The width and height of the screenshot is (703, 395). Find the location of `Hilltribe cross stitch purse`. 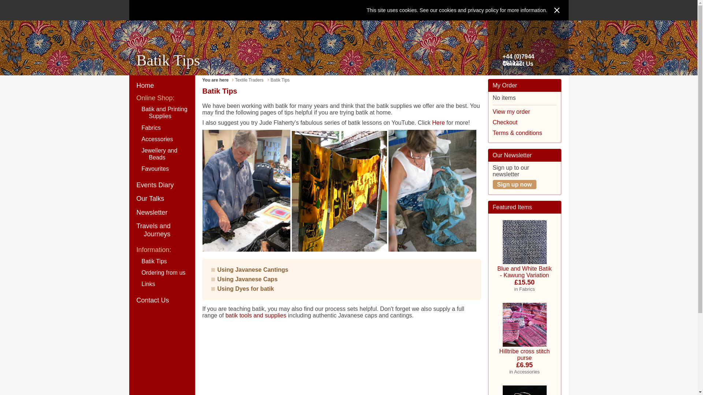

Hilltribe cross stitch purse is located at coordinates (524, 325).